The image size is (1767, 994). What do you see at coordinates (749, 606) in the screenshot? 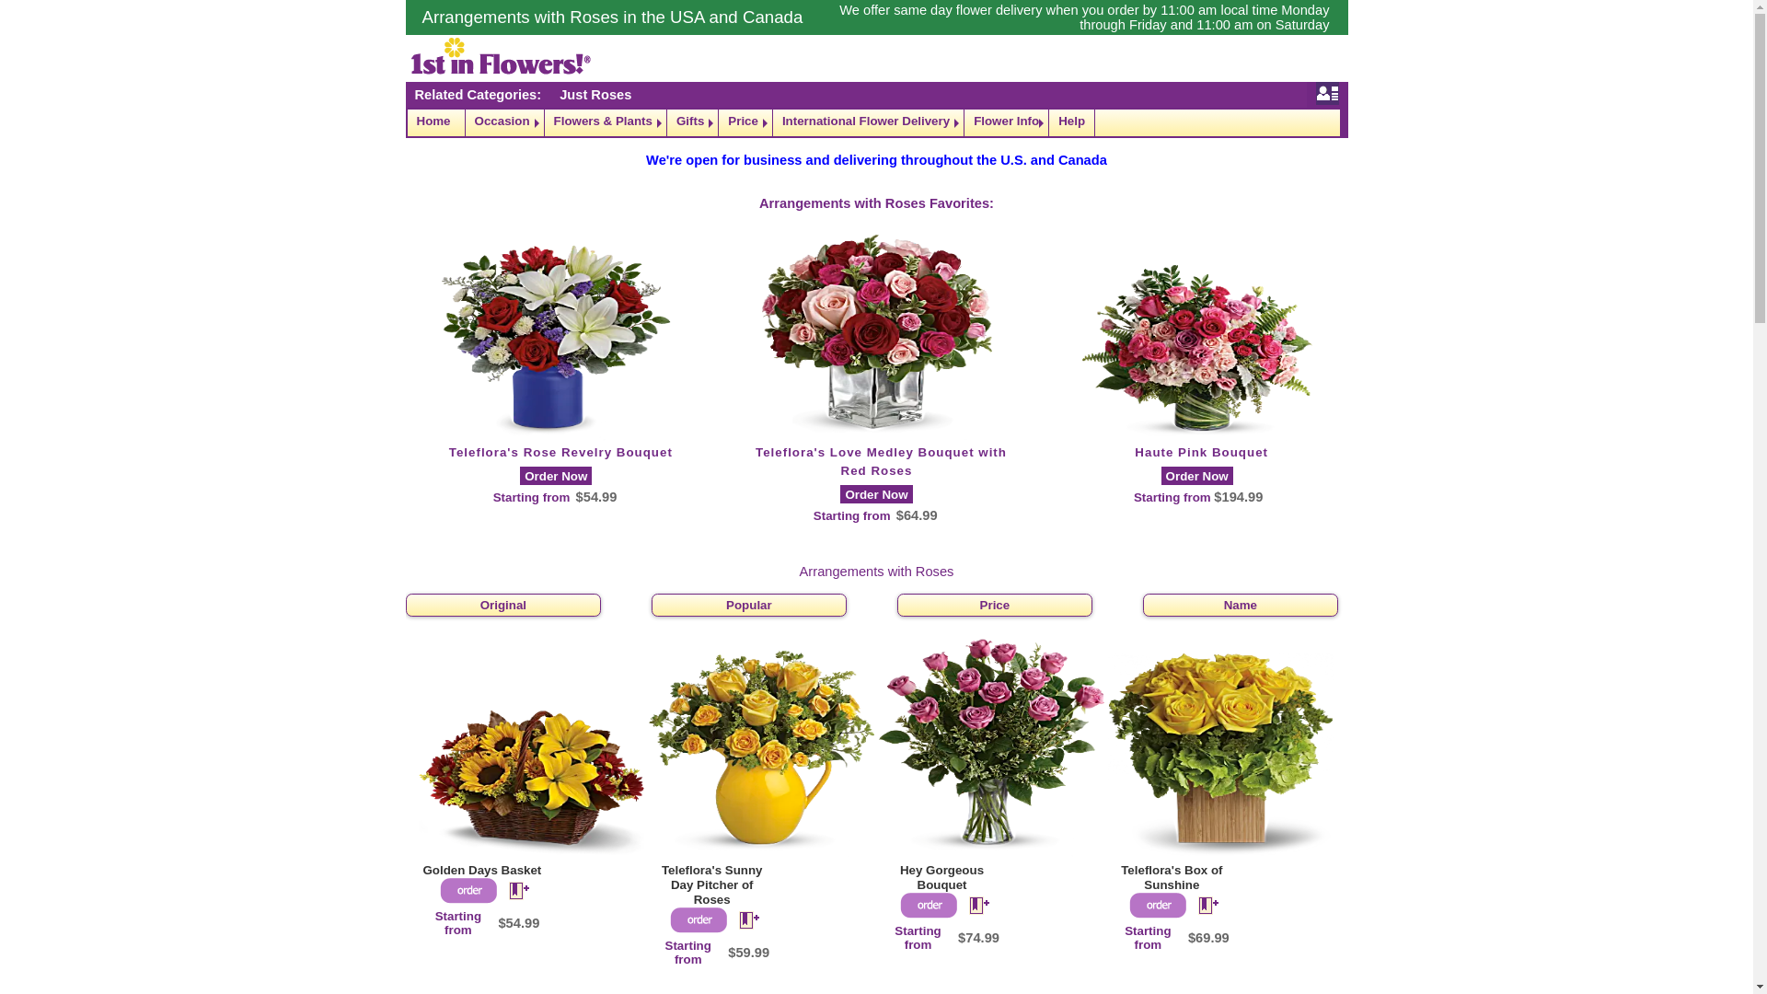
I see `Popular` at bounding box center [749, 606].